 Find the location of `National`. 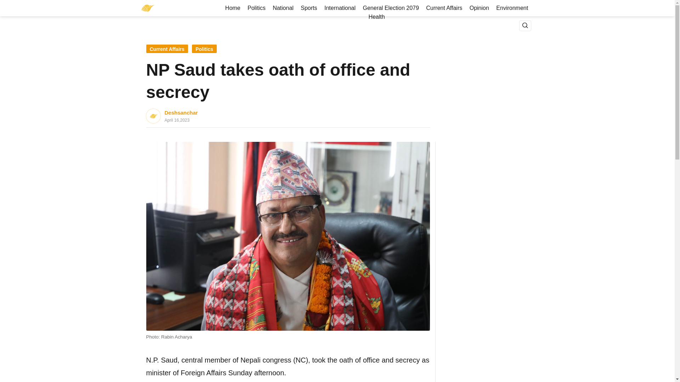

National is located at coordinates (283, 8).